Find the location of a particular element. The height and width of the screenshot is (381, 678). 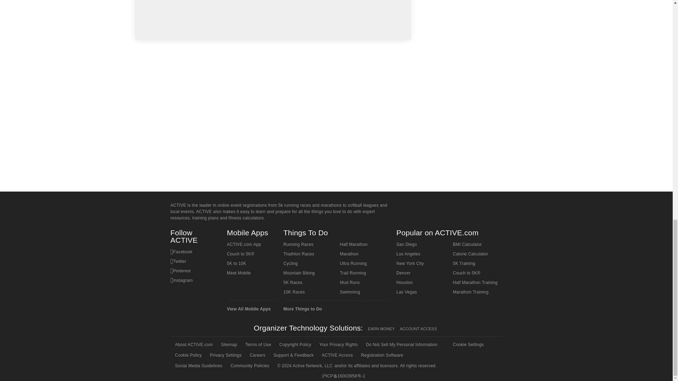

Privacy Settings is located at coordinates (225, 355).